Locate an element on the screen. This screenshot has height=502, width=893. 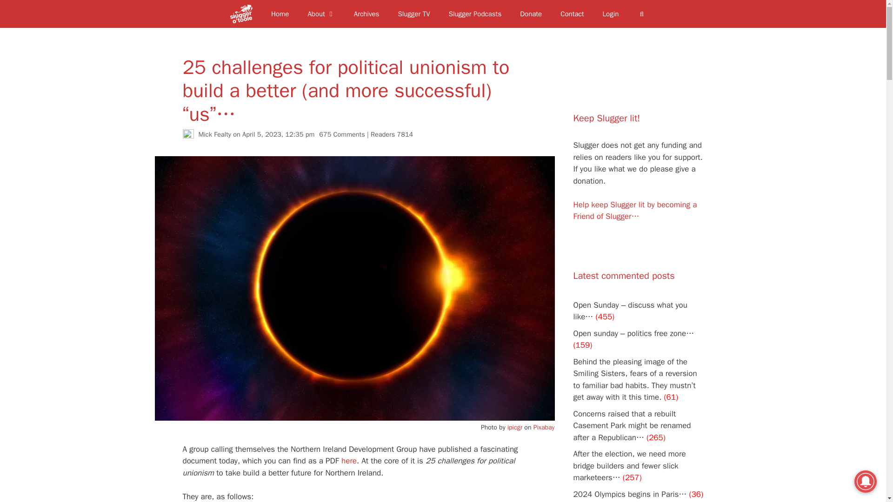
View all posts by Mick Fealty is located at coordinates (214, 134).